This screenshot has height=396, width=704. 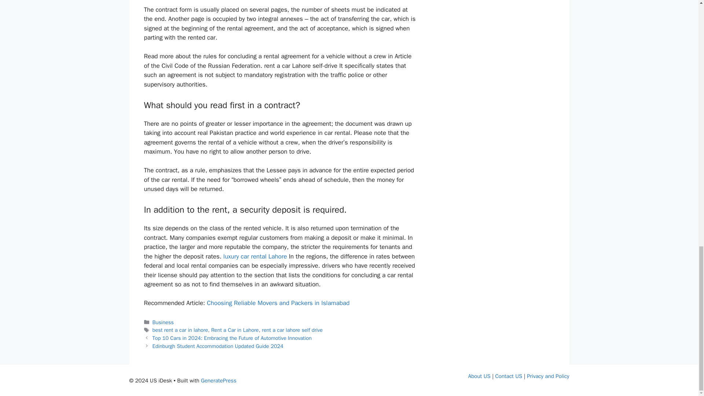 I want to click on Contact US, so click(x=509, y=376).